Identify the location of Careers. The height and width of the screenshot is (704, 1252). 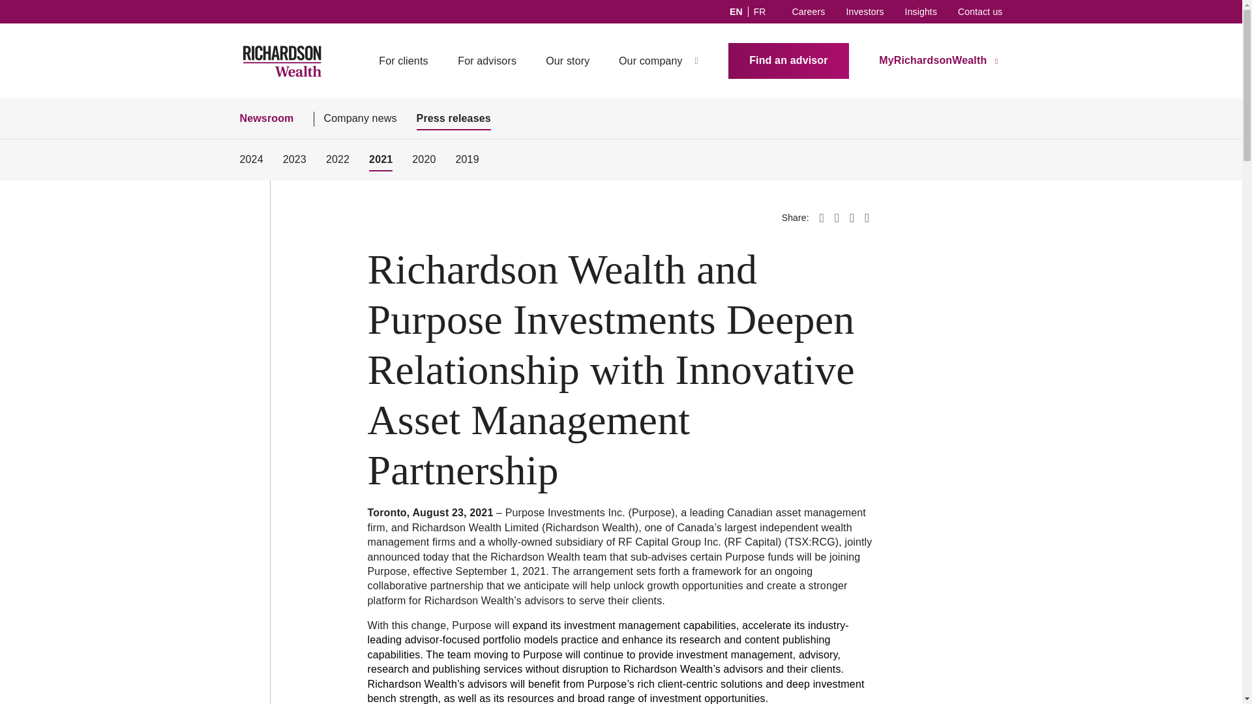
(809, 12).